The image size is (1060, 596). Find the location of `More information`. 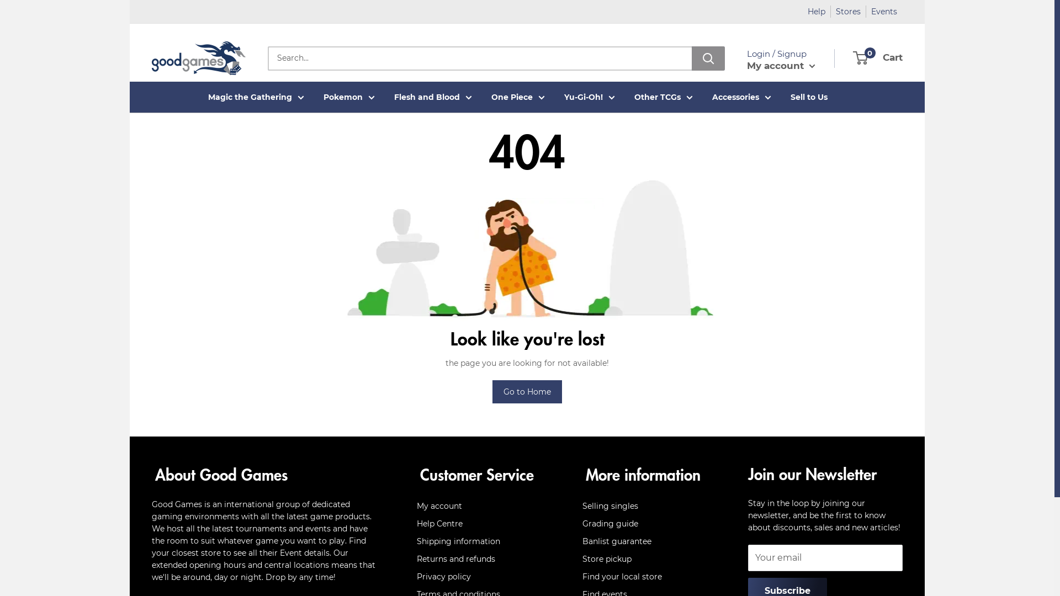

More information is located at coordinates (646, 475).